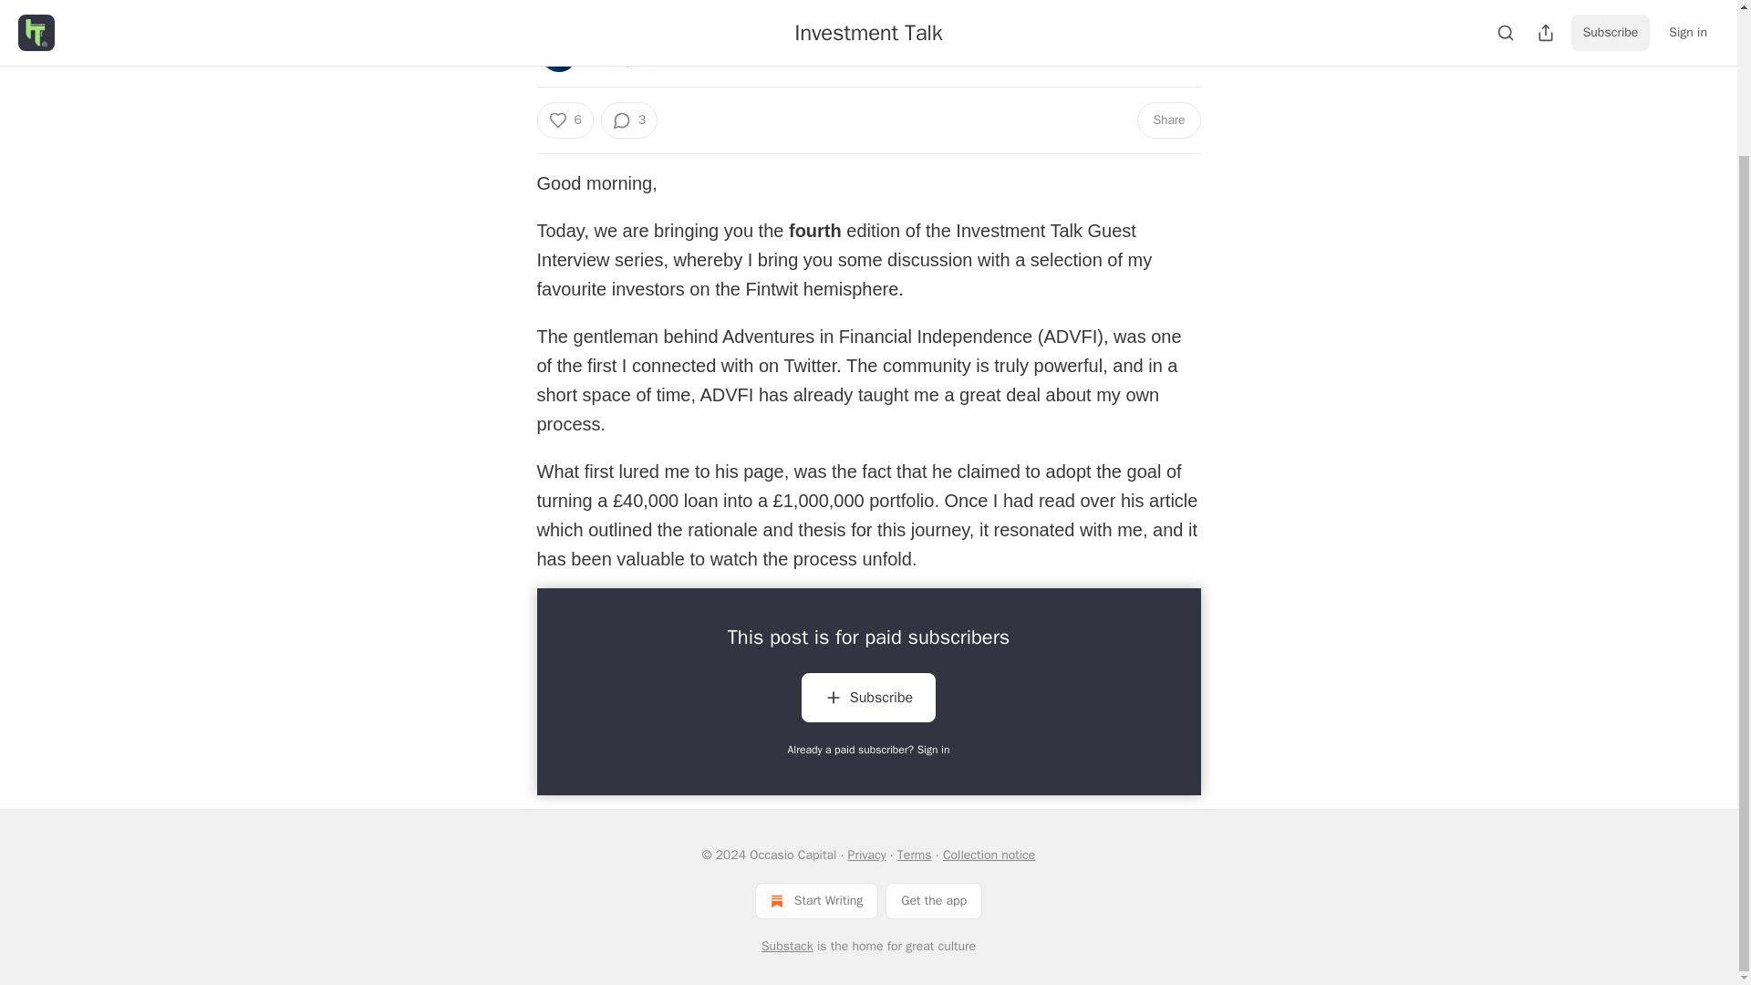 The width and height of the screenshot is (1751, 985). What do you see at coordinates (868, 700) in the screenshot?
I see `Subscribe` at bounding box center [868, 700].